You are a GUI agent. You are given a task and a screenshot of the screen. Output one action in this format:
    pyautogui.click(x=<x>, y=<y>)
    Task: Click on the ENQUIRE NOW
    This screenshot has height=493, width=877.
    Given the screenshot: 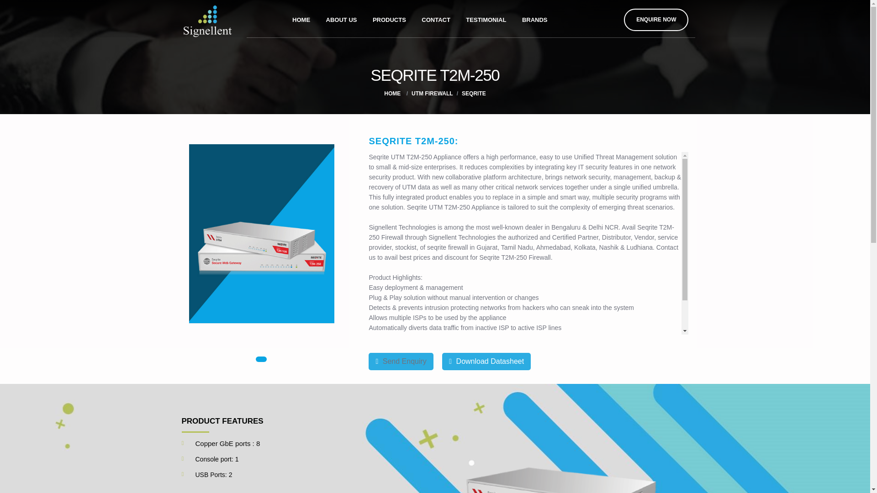 What is the action you would take?
    pyautogui.click(x=656, y=20)
    